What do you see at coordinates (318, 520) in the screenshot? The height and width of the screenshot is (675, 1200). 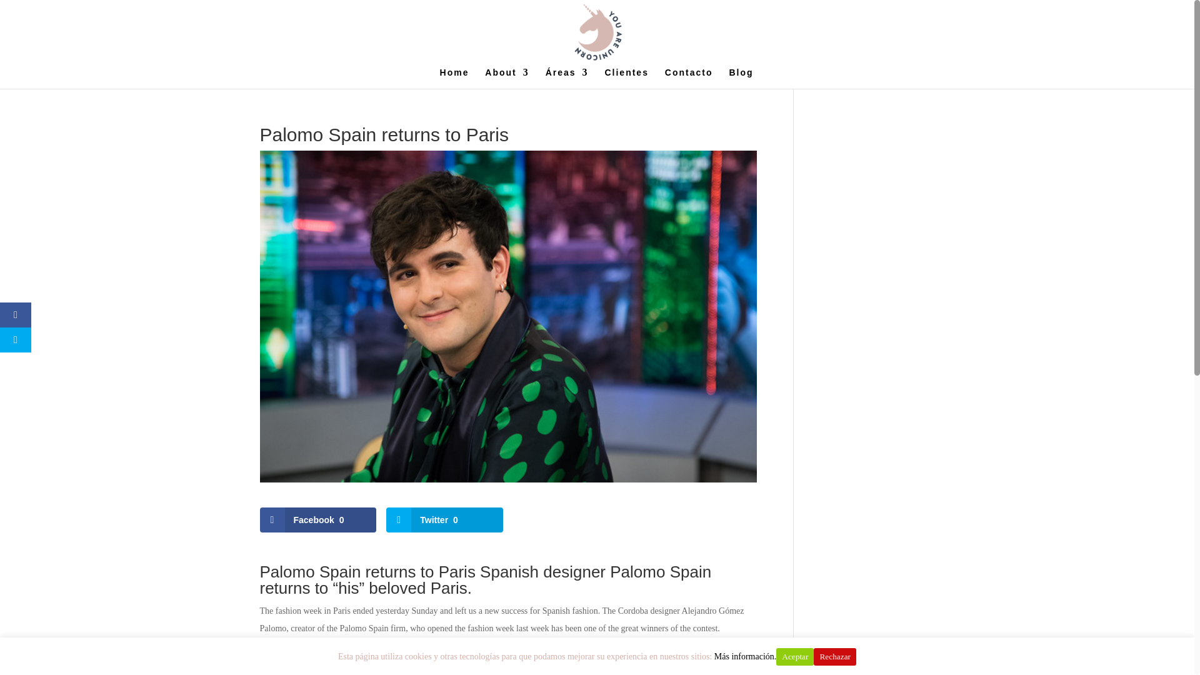 I see `Facebook 0` at bounding box center [318, 520].